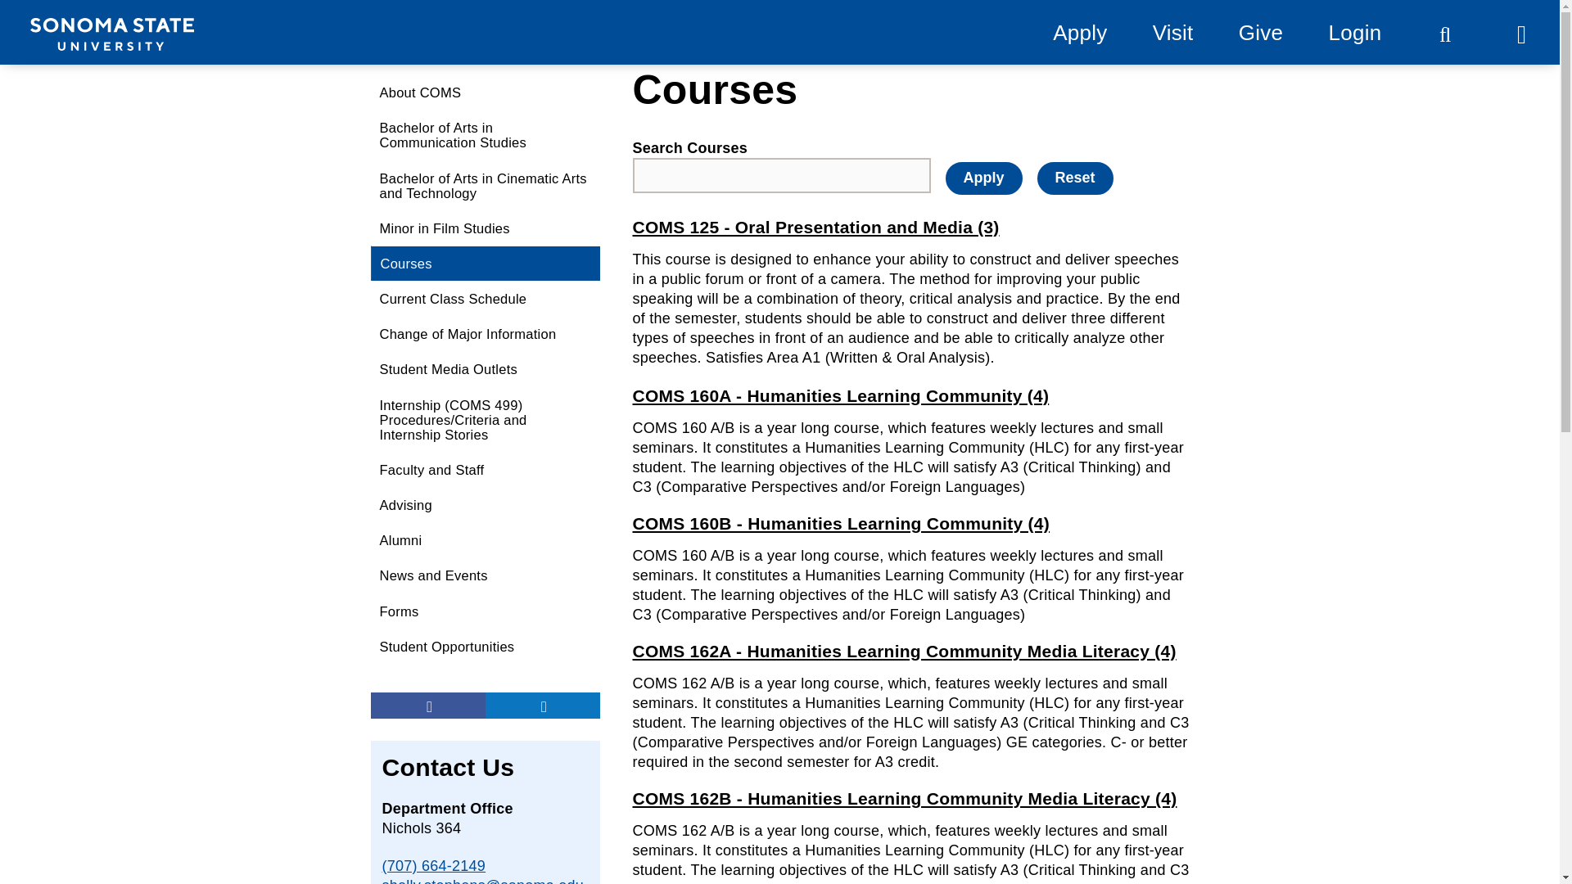 This screenshot has width=1572, height=884. What do you see at coordinates (982, 178) in the screenshot?
I see `Apply` at bounding box center [982, 178].